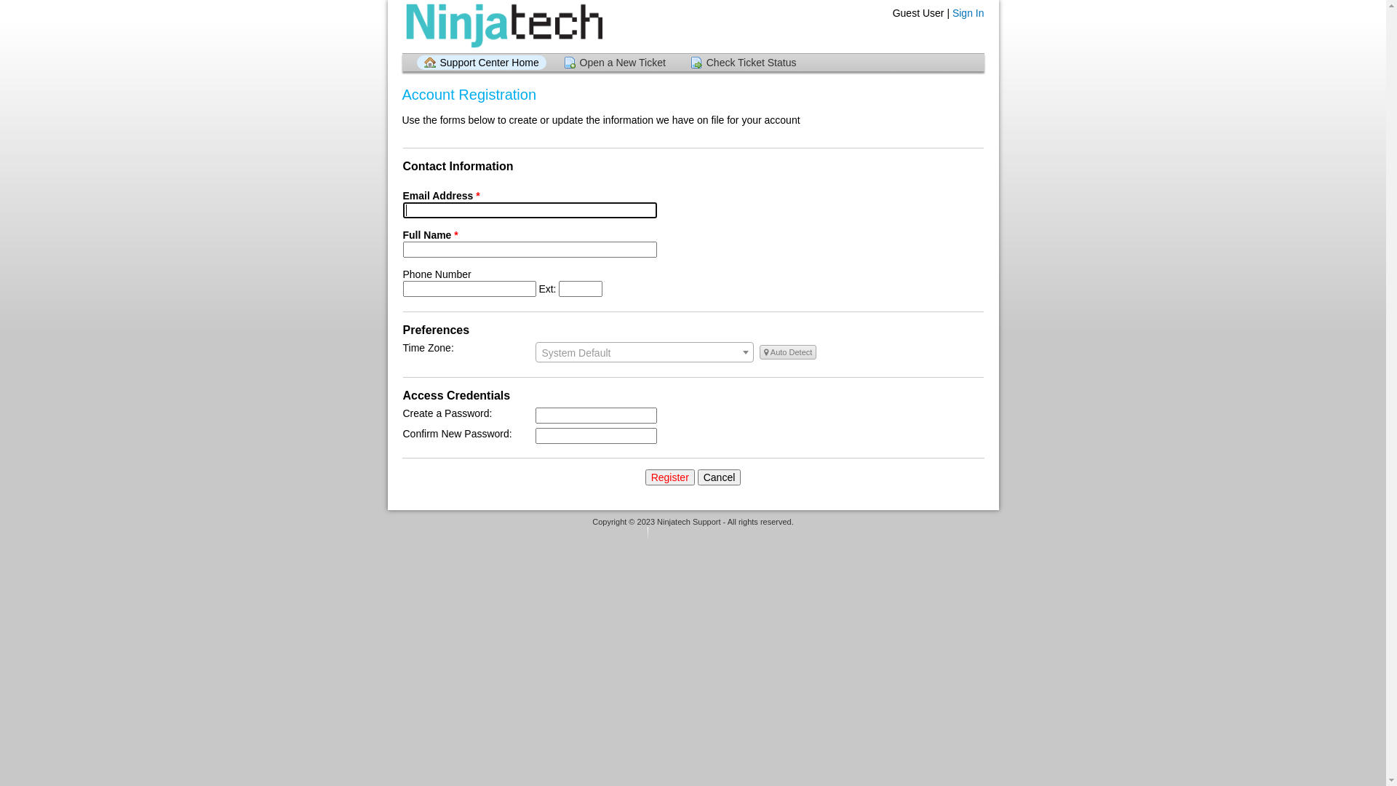 This screenshot has width=1397, height=786. I want to click on Register, so click(670, 477).